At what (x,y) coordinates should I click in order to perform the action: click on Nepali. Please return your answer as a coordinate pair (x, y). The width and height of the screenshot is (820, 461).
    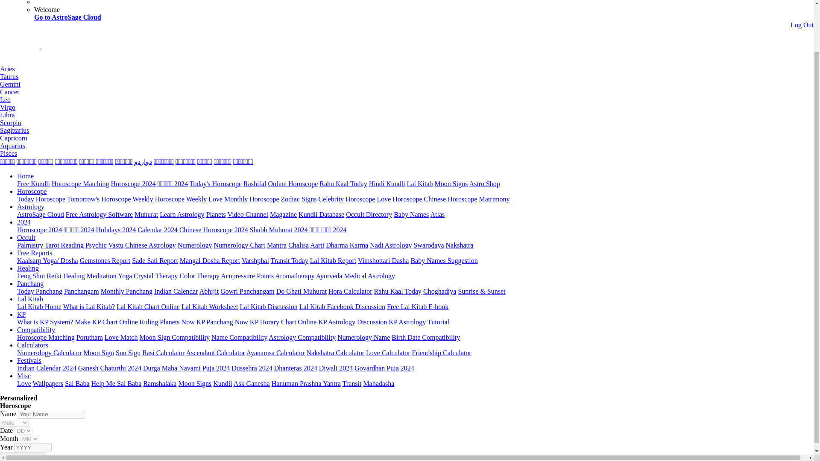
    Looking at the image, I should click on (185, 161).